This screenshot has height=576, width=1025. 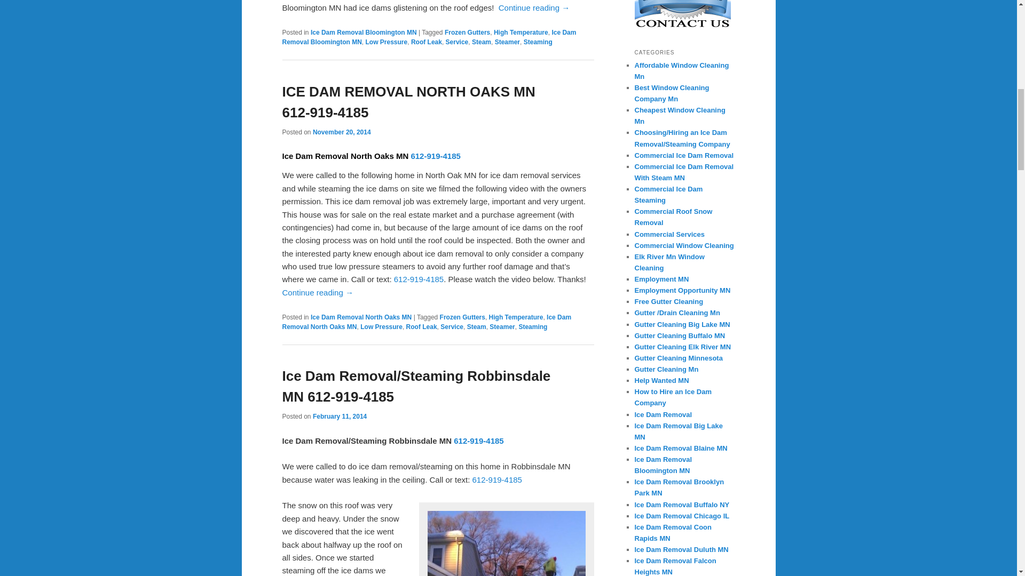 I want to click on Steamer, so click(x=507, y=42).